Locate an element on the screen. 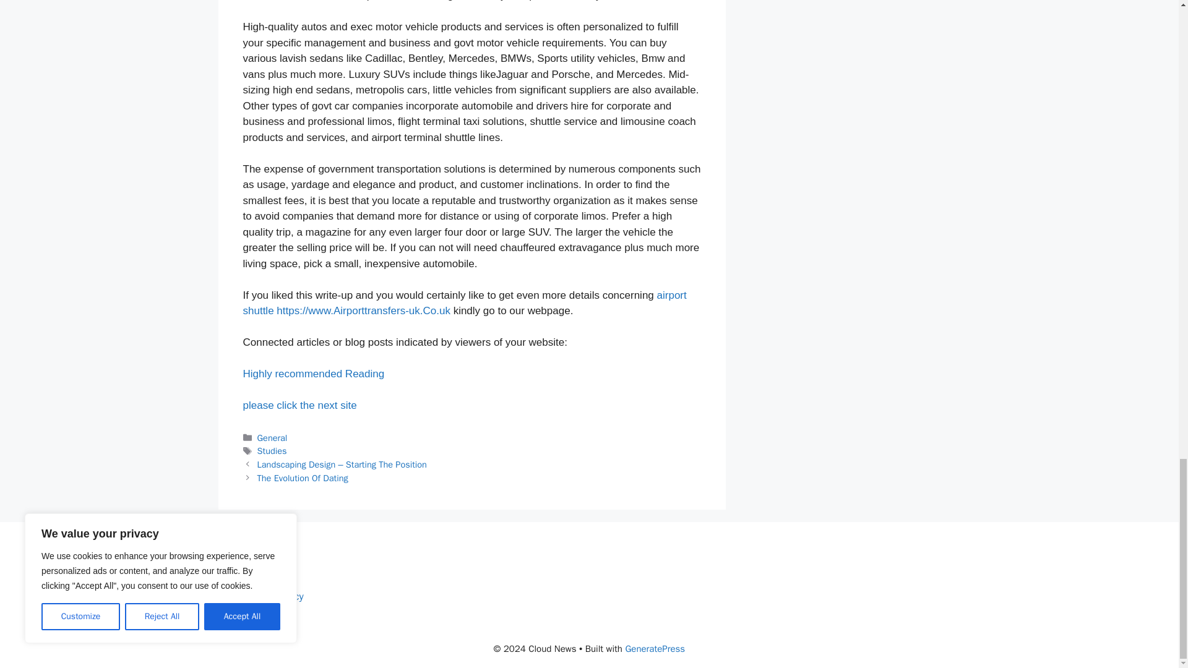 This screenshot has height=668, width=1188. The Evolution Of Dating is located at coordinates (303, 477).